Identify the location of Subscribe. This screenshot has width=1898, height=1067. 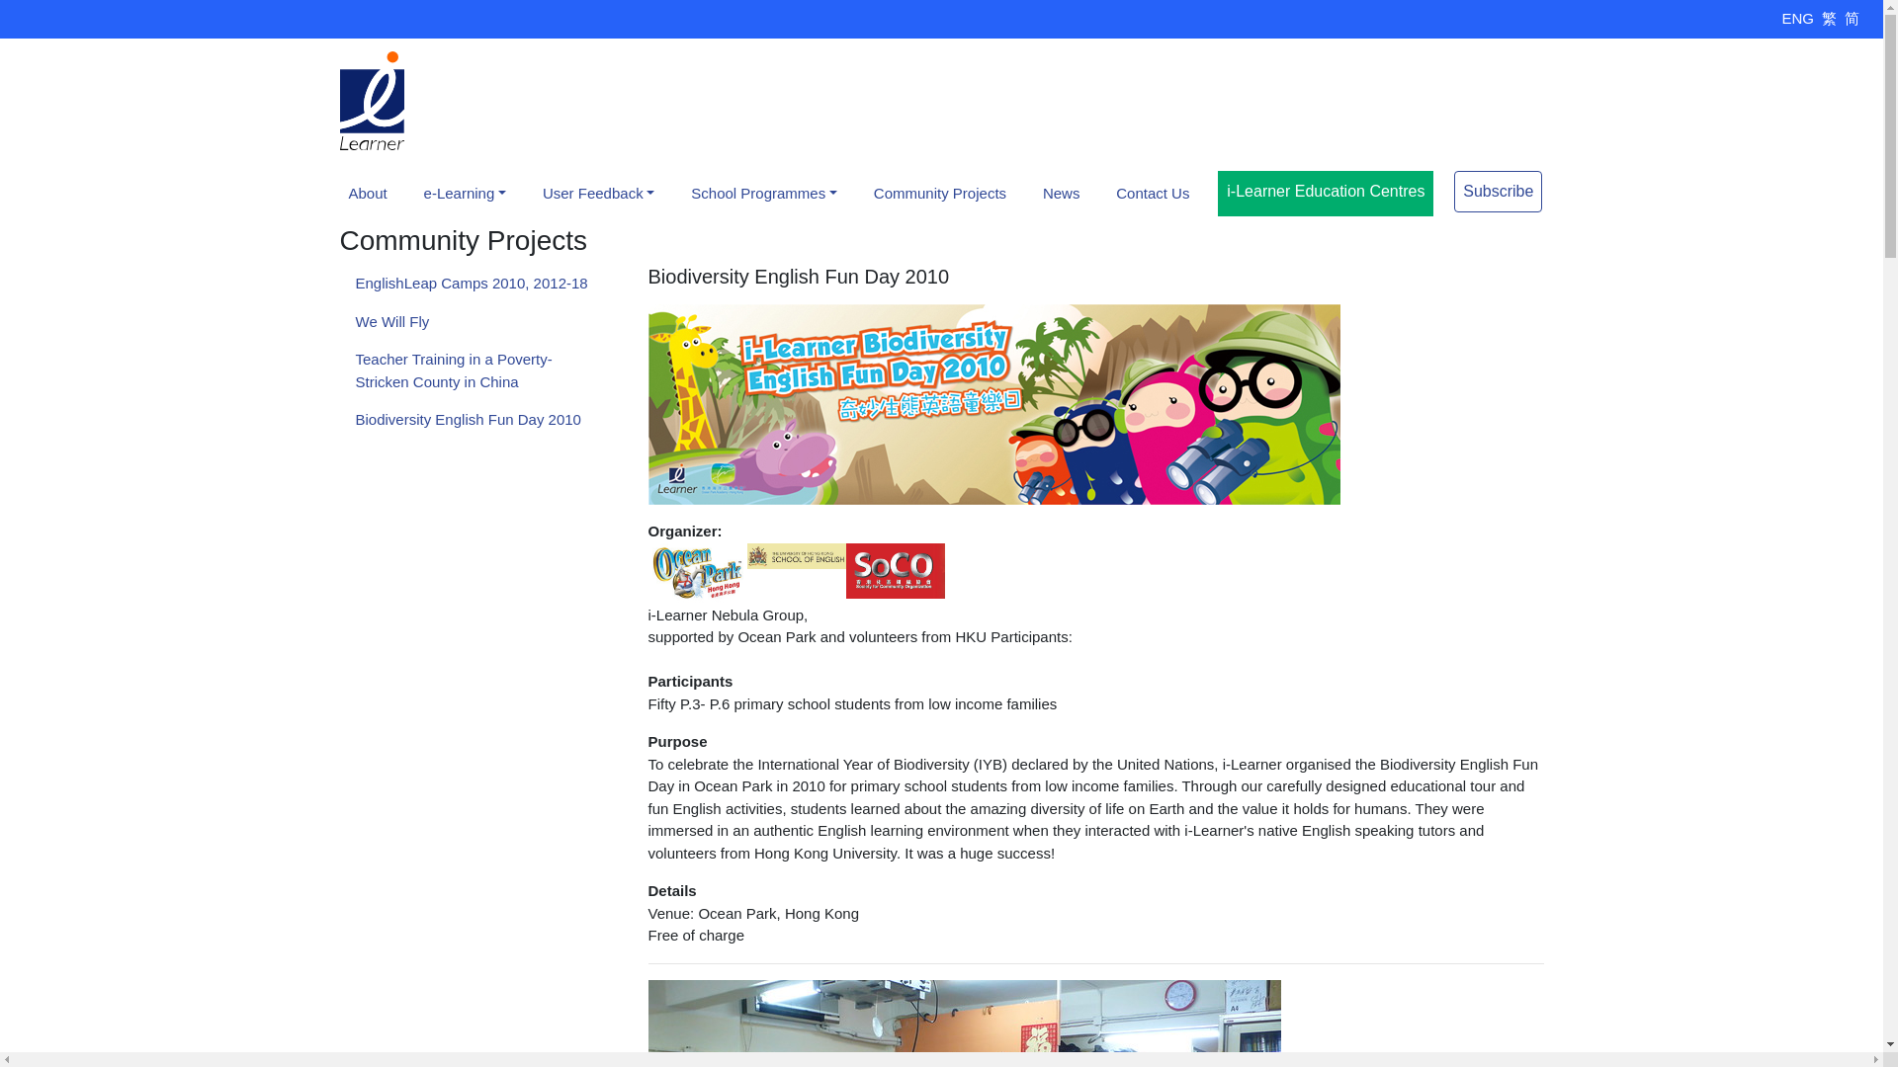
(1497, 190).